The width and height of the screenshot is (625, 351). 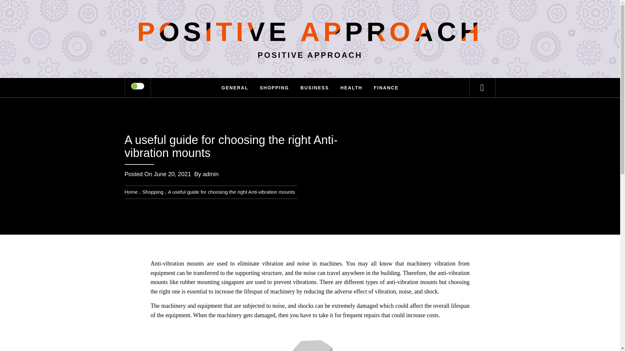 I want to click on Shopping, so click(x=153, y=192).